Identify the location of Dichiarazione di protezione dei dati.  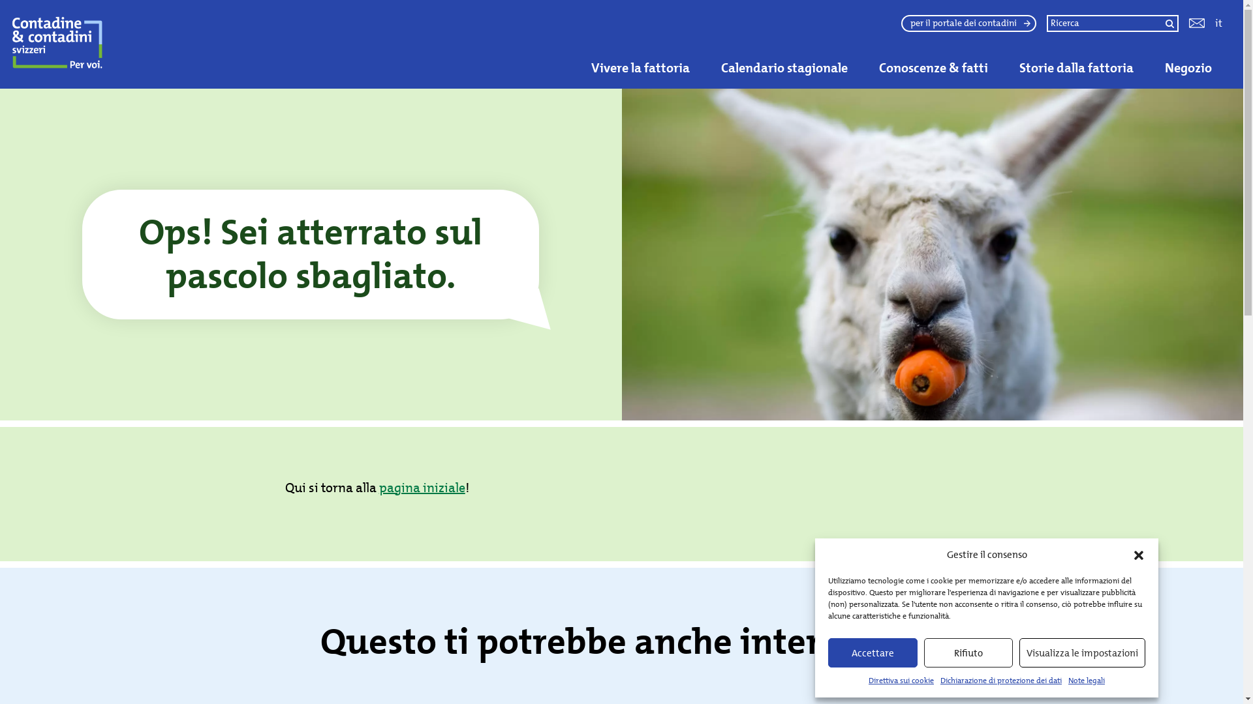
(1001, 681).